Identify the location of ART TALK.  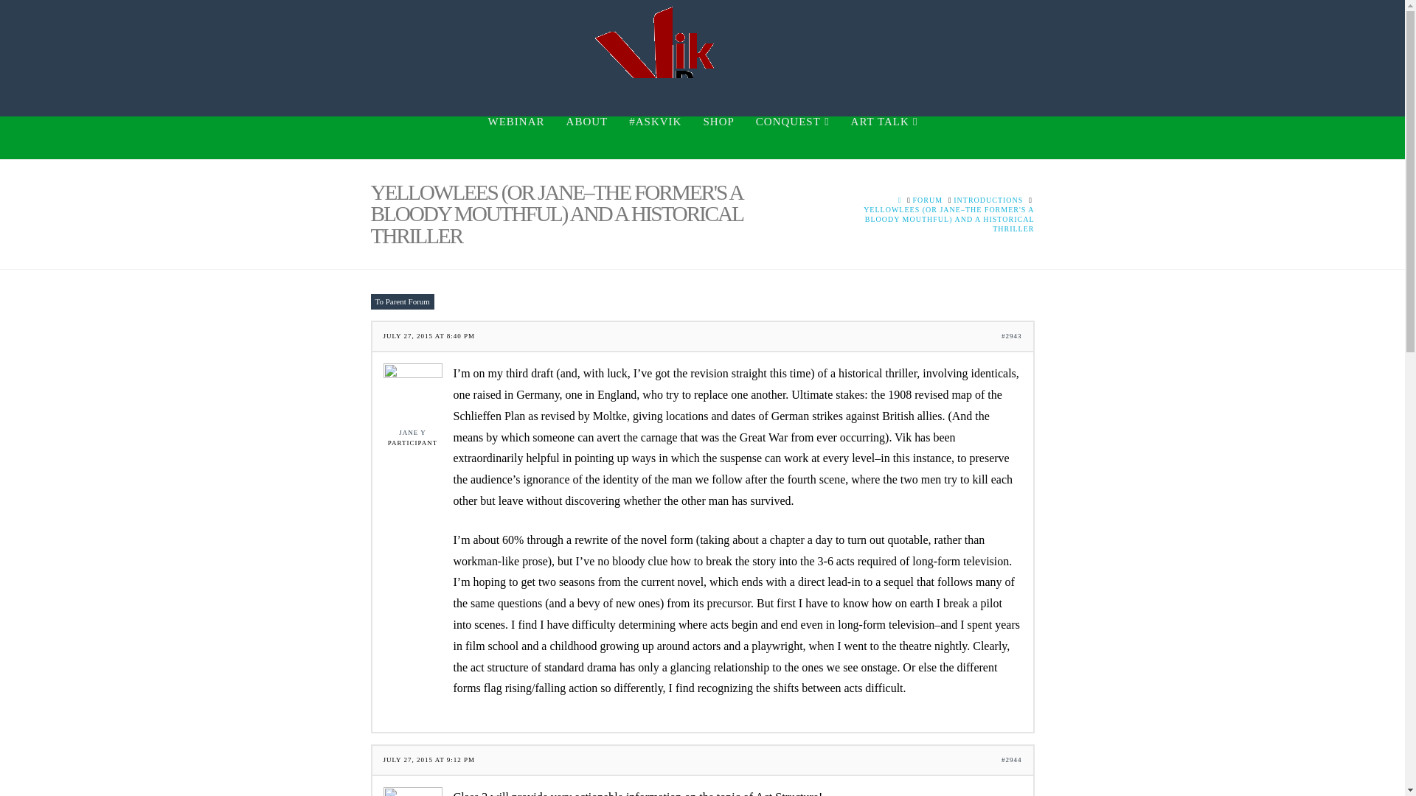
(884, 137).